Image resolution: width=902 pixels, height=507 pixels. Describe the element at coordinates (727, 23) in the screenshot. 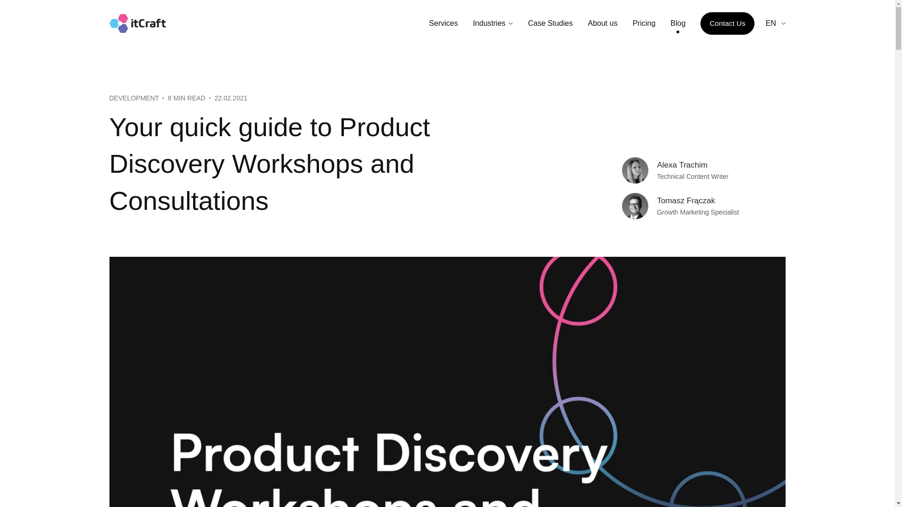

I see `Contact Us` at that location.